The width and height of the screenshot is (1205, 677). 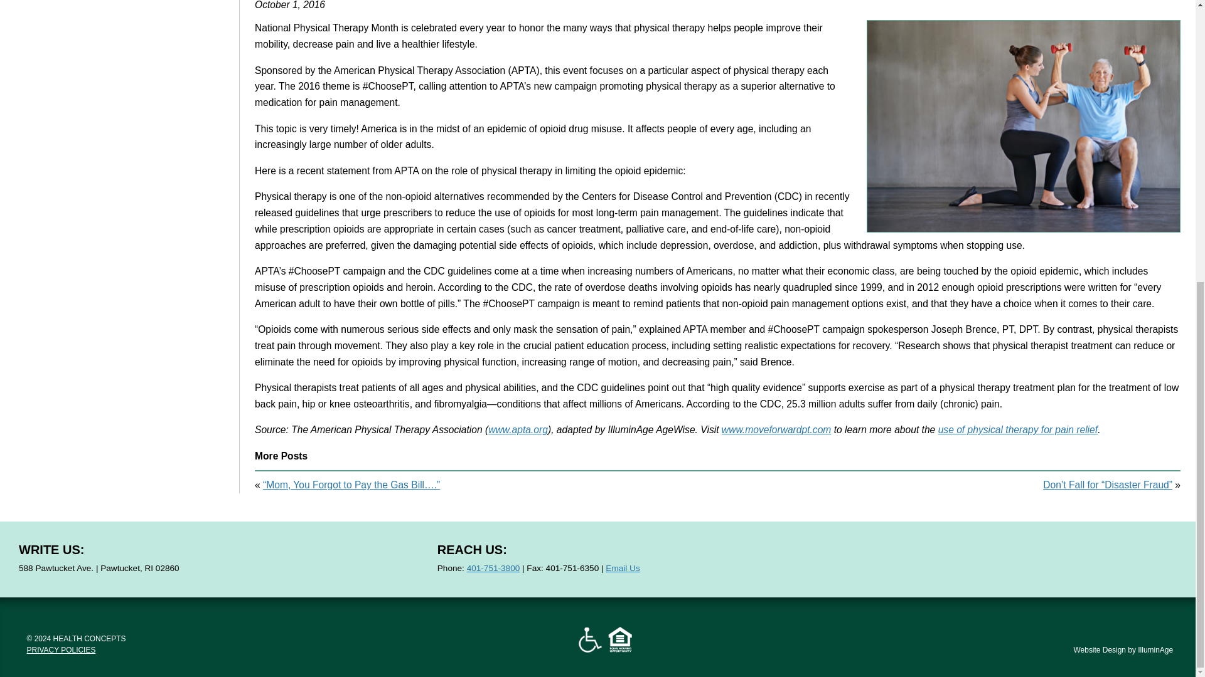 I want to click on www.apta.org, so click(x=518, y=430).